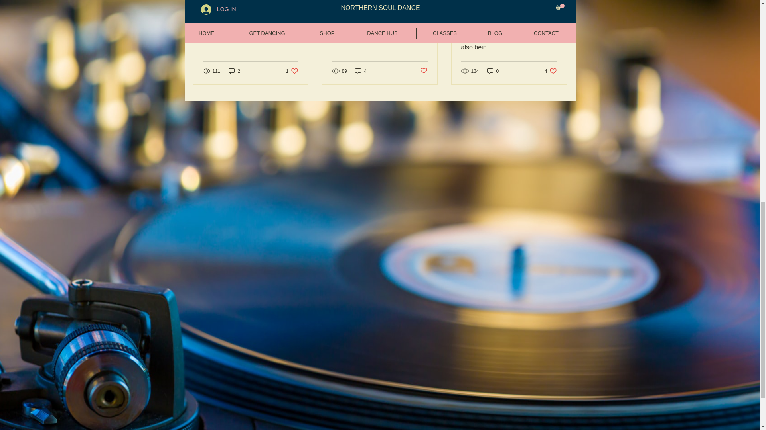  Describe the element at coordinates (493, 71) in the screenshot. I see `0` at that location.